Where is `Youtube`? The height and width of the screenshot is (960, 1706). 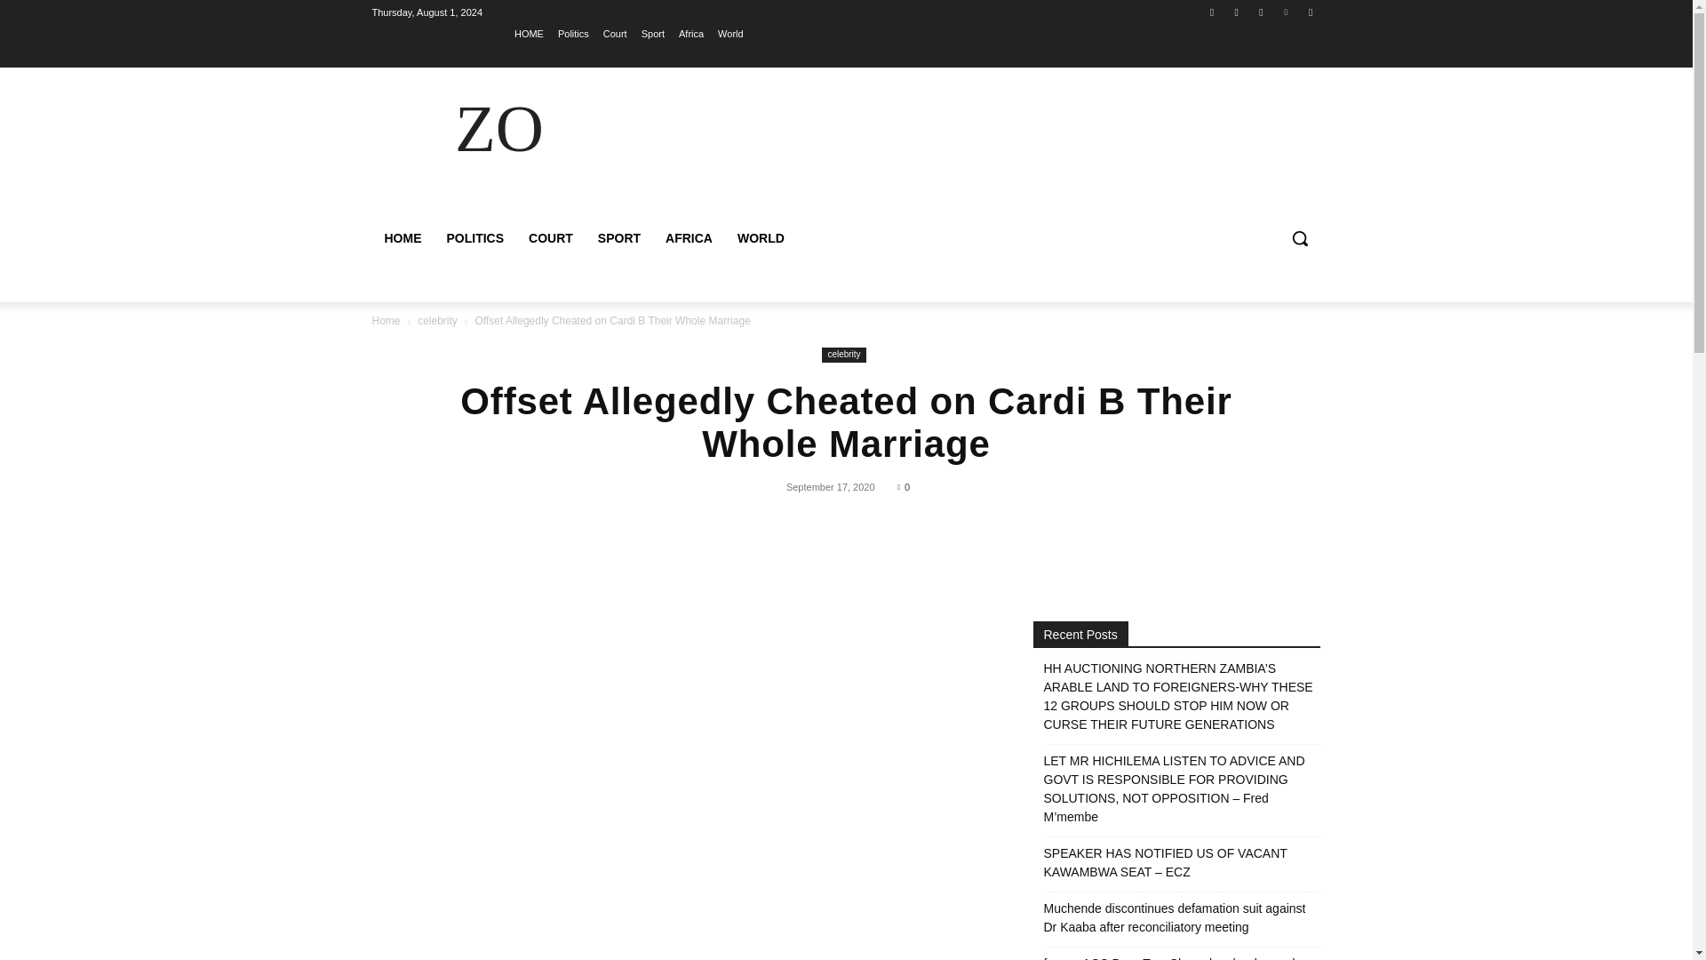 Youtube is located at coordinates (1310, 12).